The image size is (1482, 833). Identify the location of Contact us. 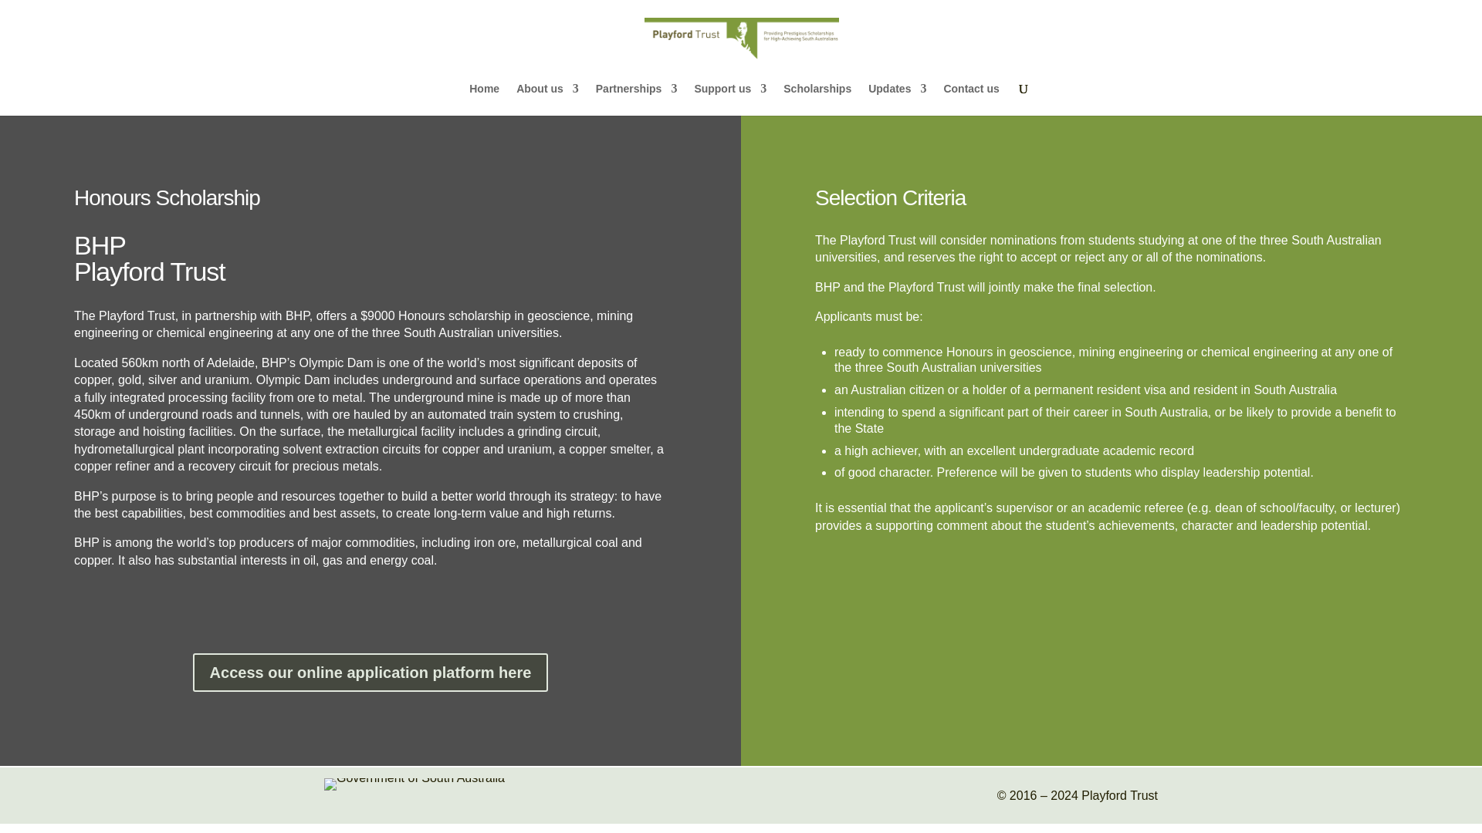
(971, 99).